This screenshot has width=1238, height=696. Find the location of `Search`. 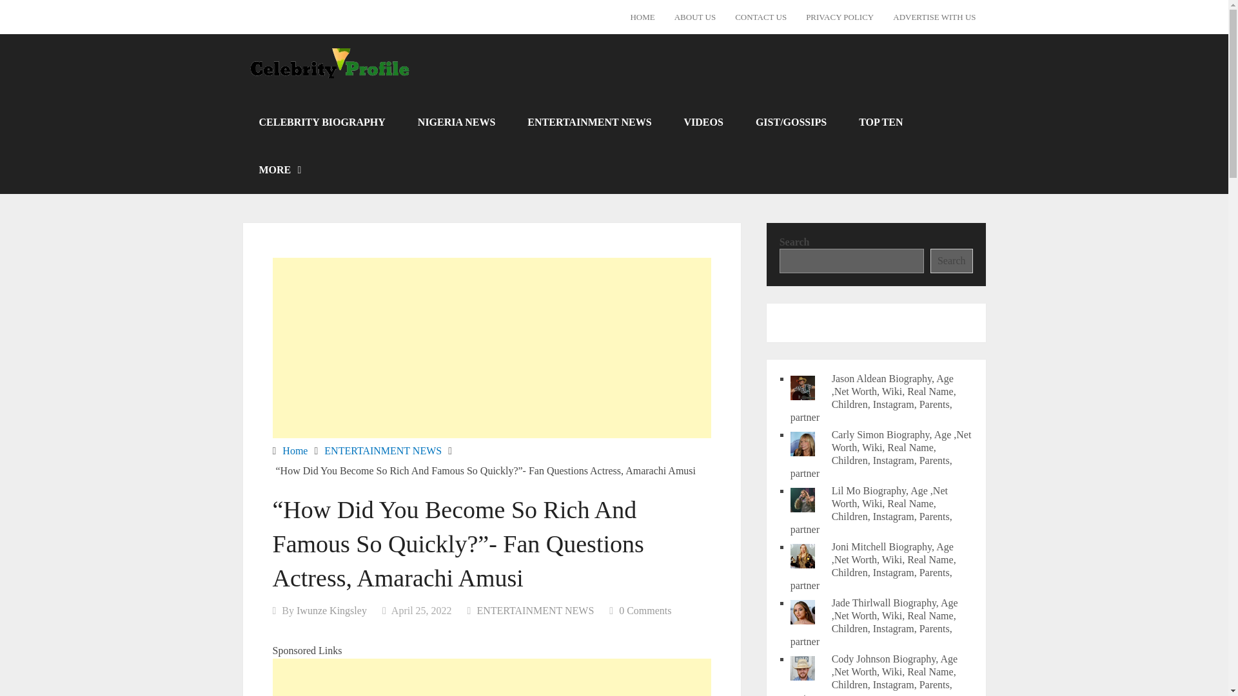

Search is located at coordinates (952, 260).